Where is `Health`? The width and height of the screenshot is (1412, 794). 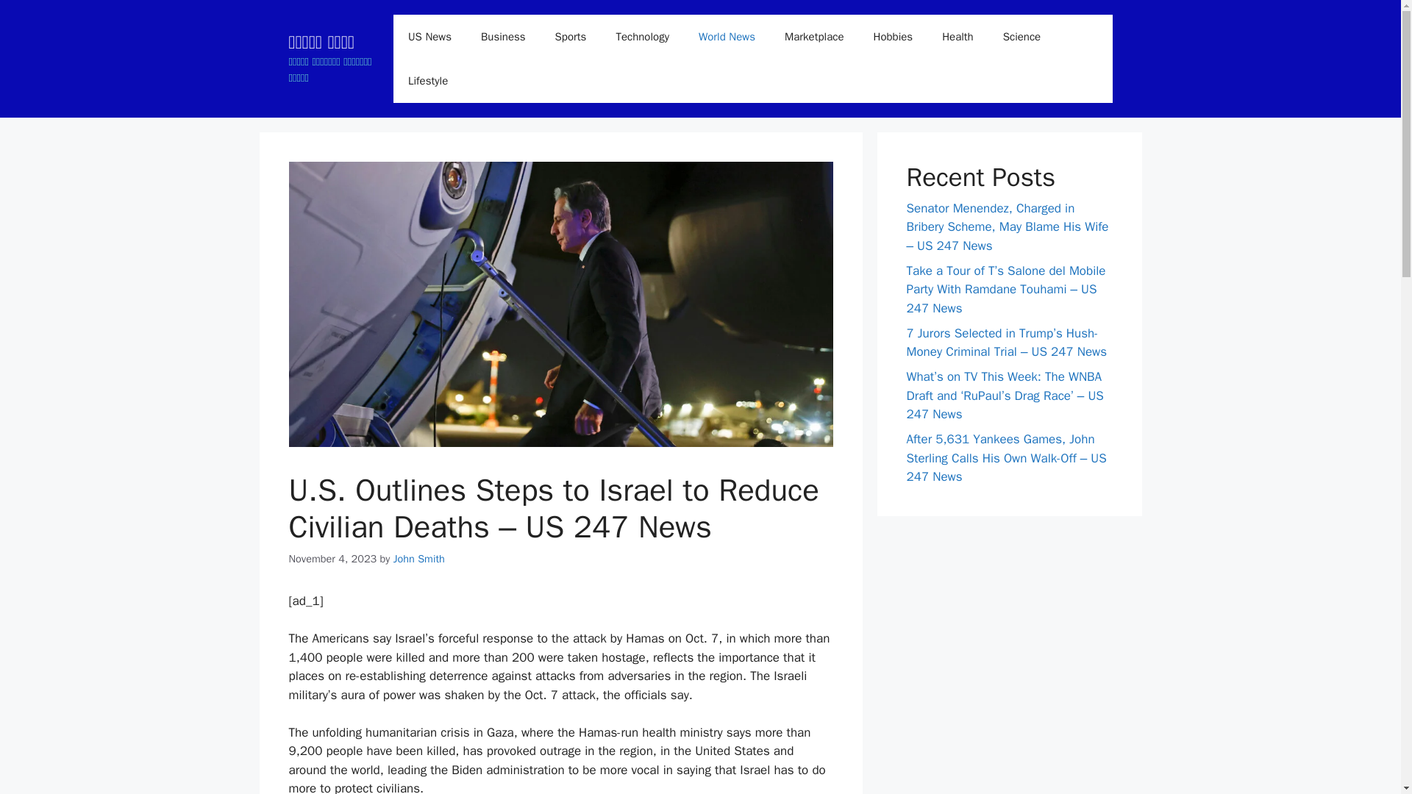
Health is located at coordinates (958, 37).